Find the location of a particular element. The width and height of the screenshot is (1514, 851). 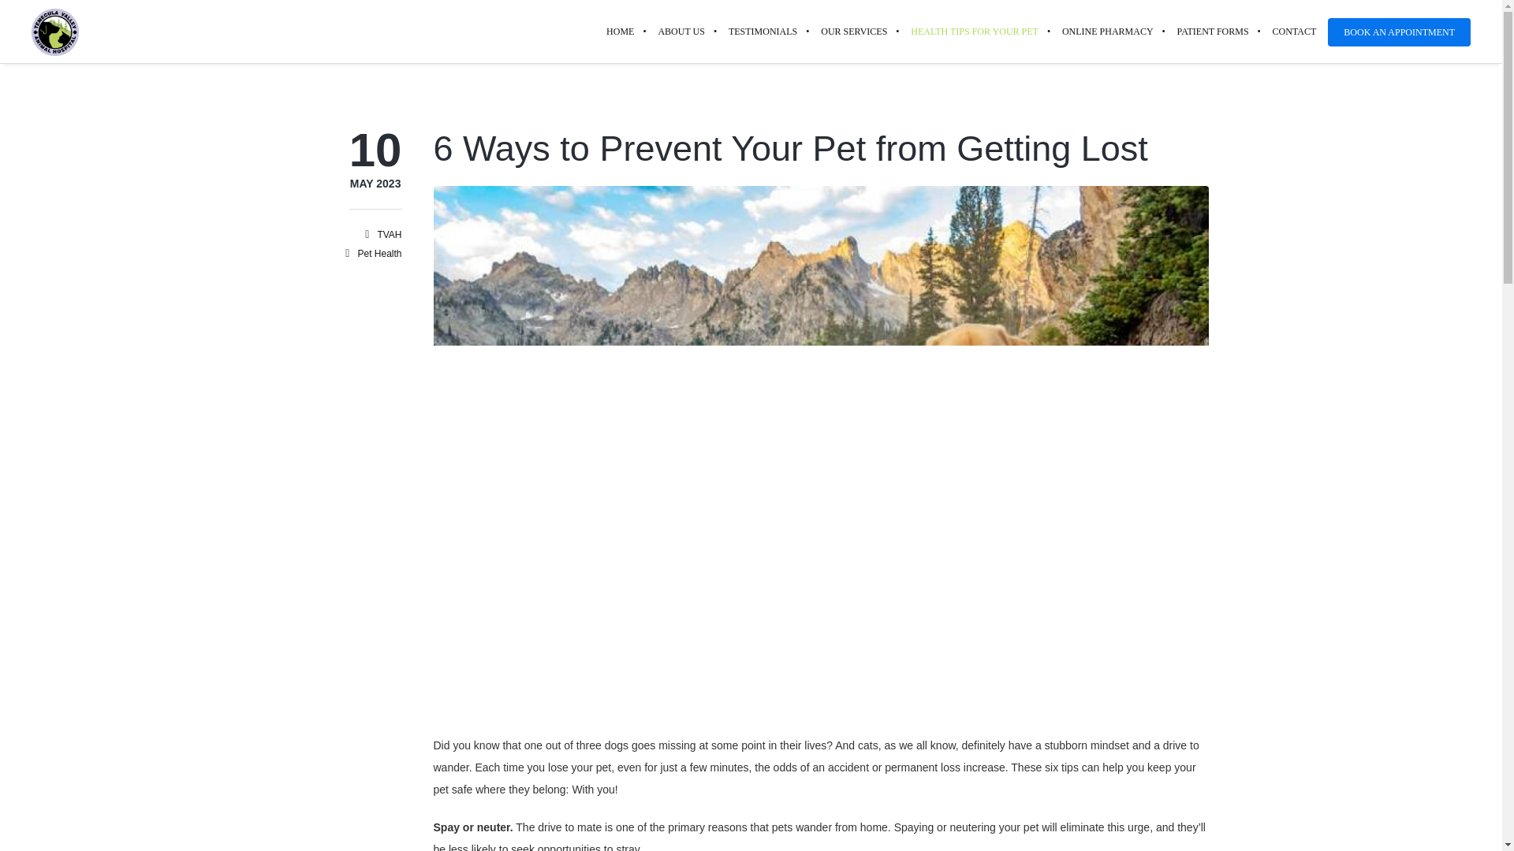

CONTACT is located at coordinates (681, 32).